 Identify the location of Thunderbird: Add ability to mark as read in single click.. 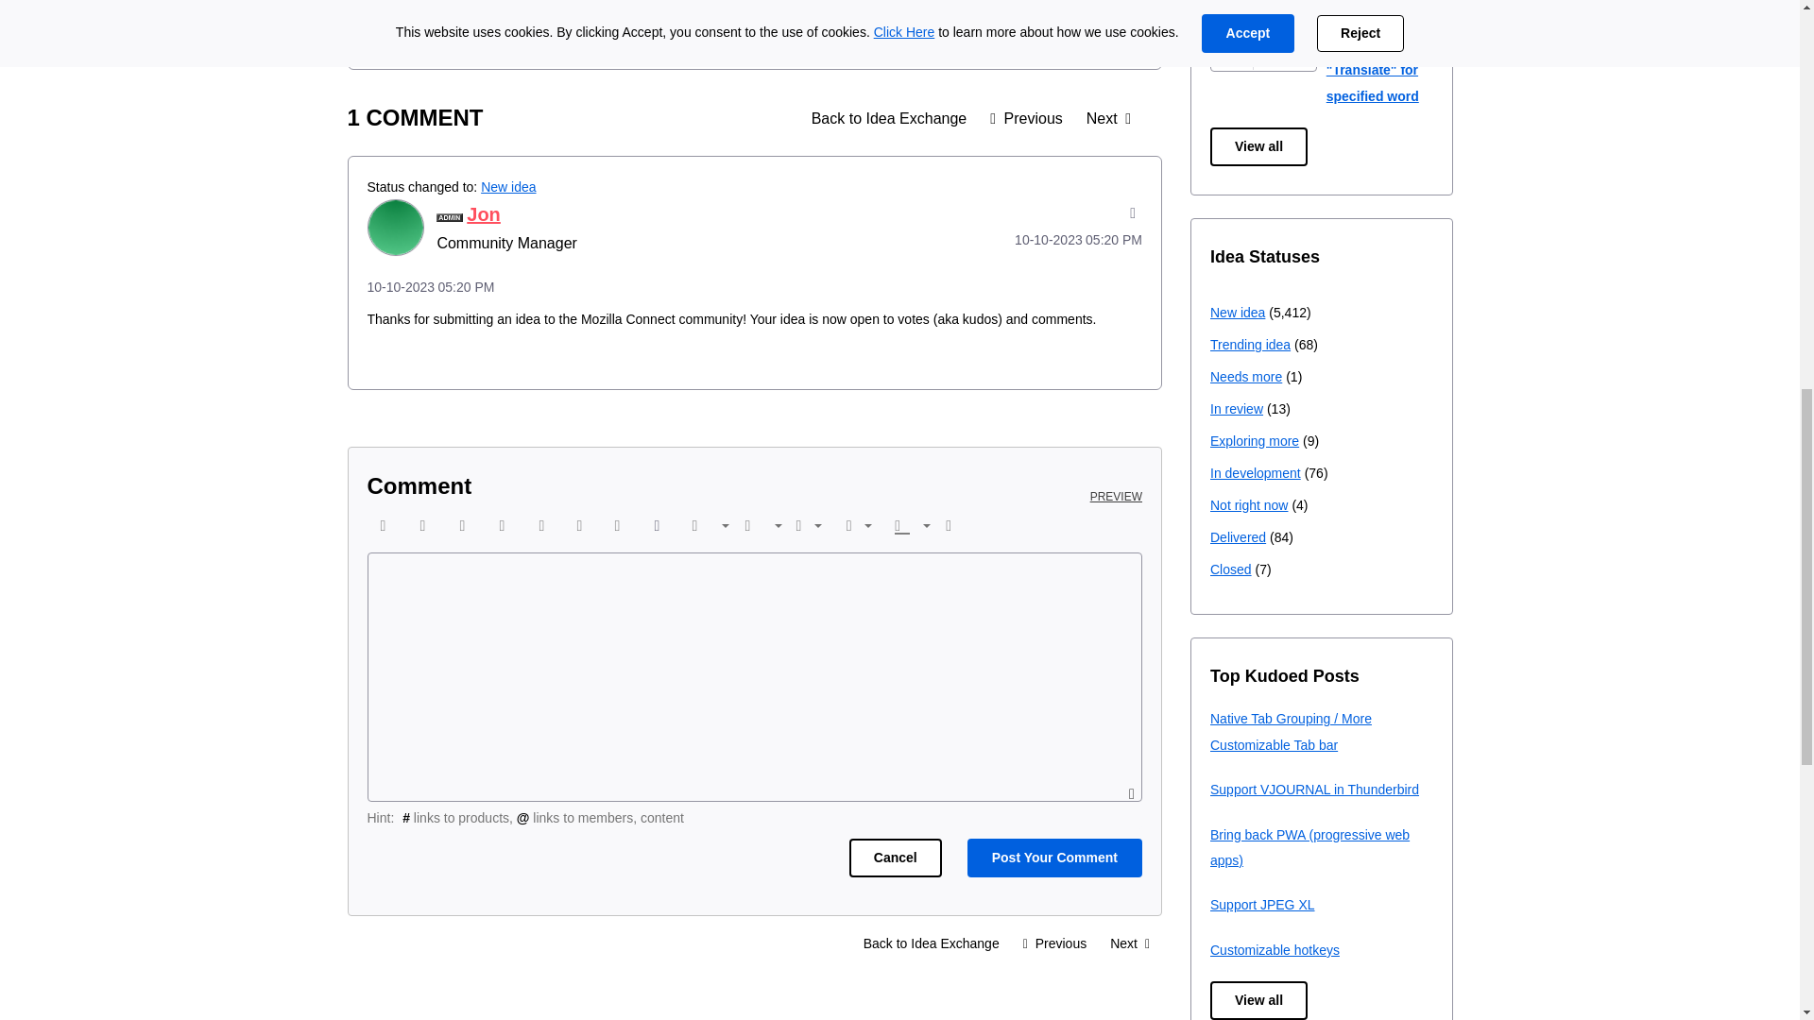
(1026, 118).